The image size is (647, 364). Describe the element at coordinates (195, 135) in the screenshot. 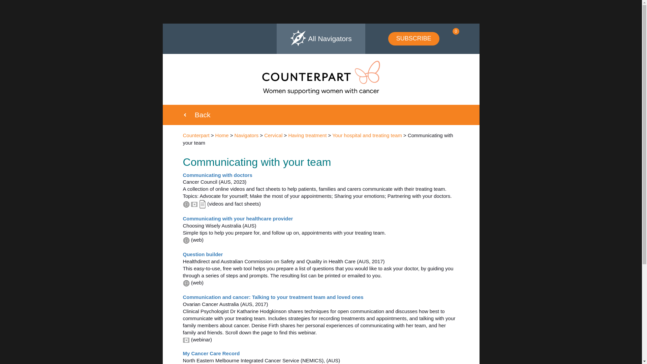

I see `Counterpart` at that location.